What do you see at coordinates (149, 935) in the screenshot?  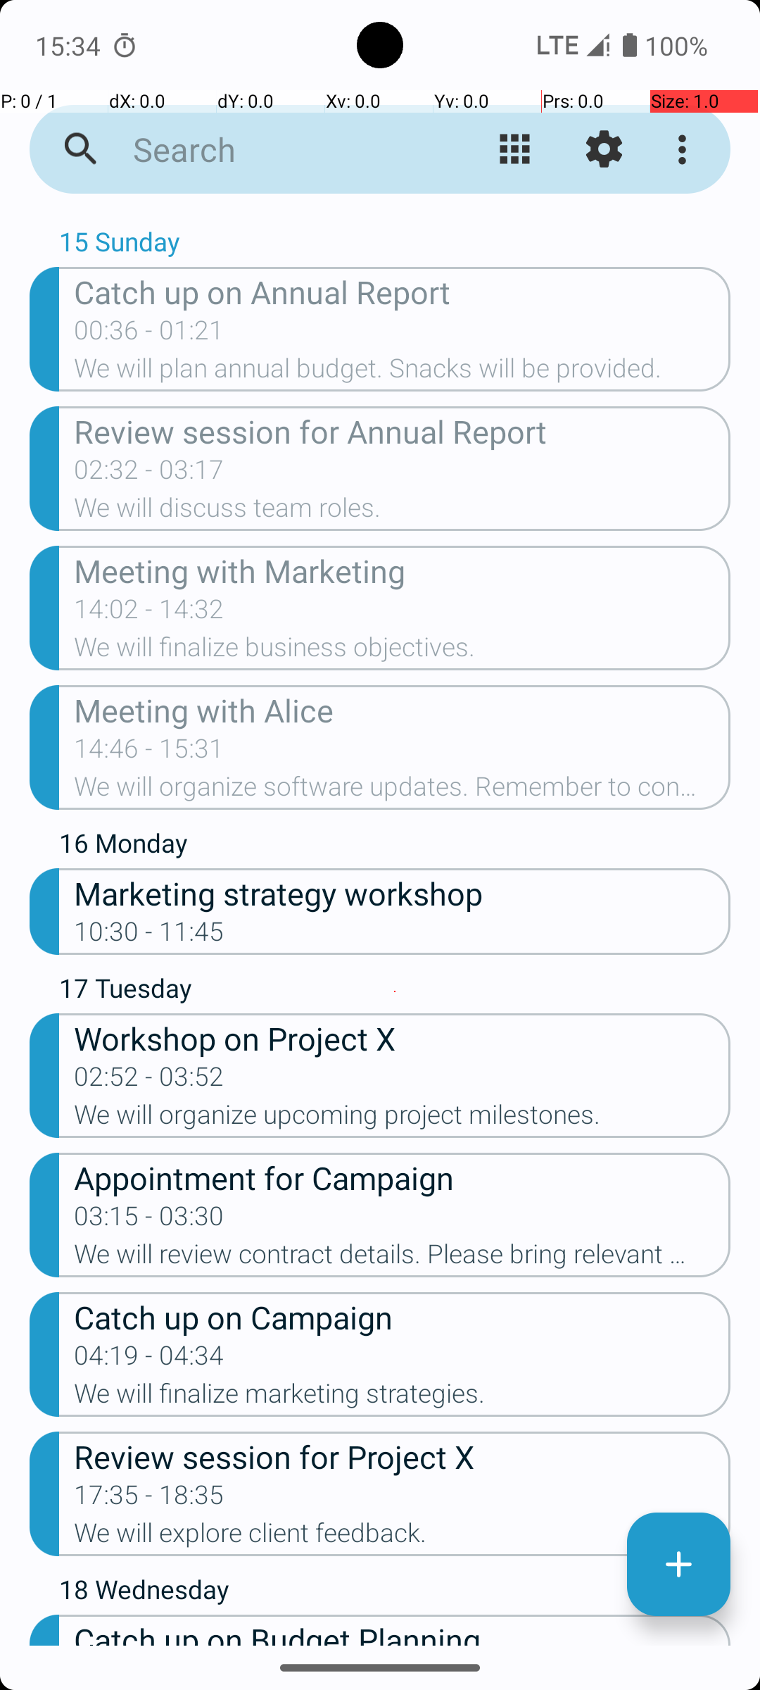 I see `10:30 - 11:45` at bounding box center [149, 935].